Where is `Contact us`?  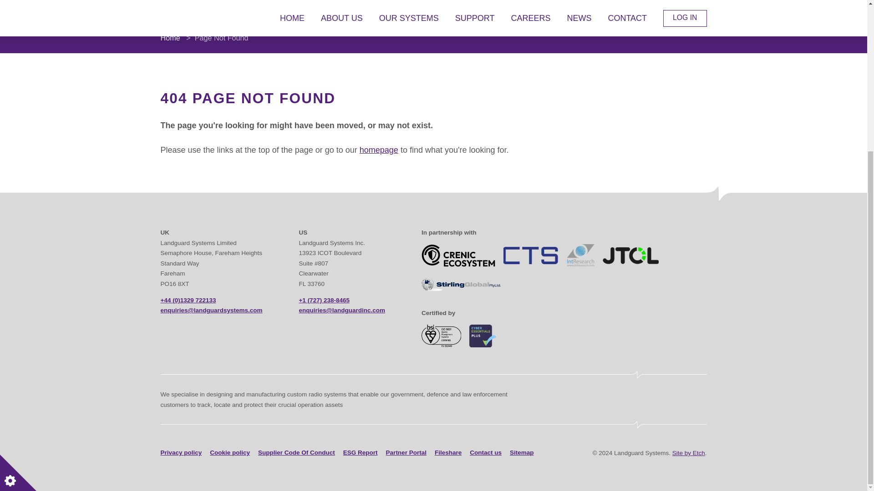 Contact us is located at coordinates (486, 453).